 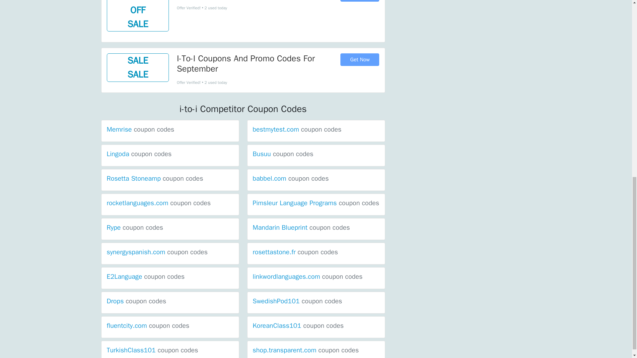 What do you see at coordinates (139, 154) in the screenshot?
I see `Lingoda coupon codes` at bounding box center [139, 154].